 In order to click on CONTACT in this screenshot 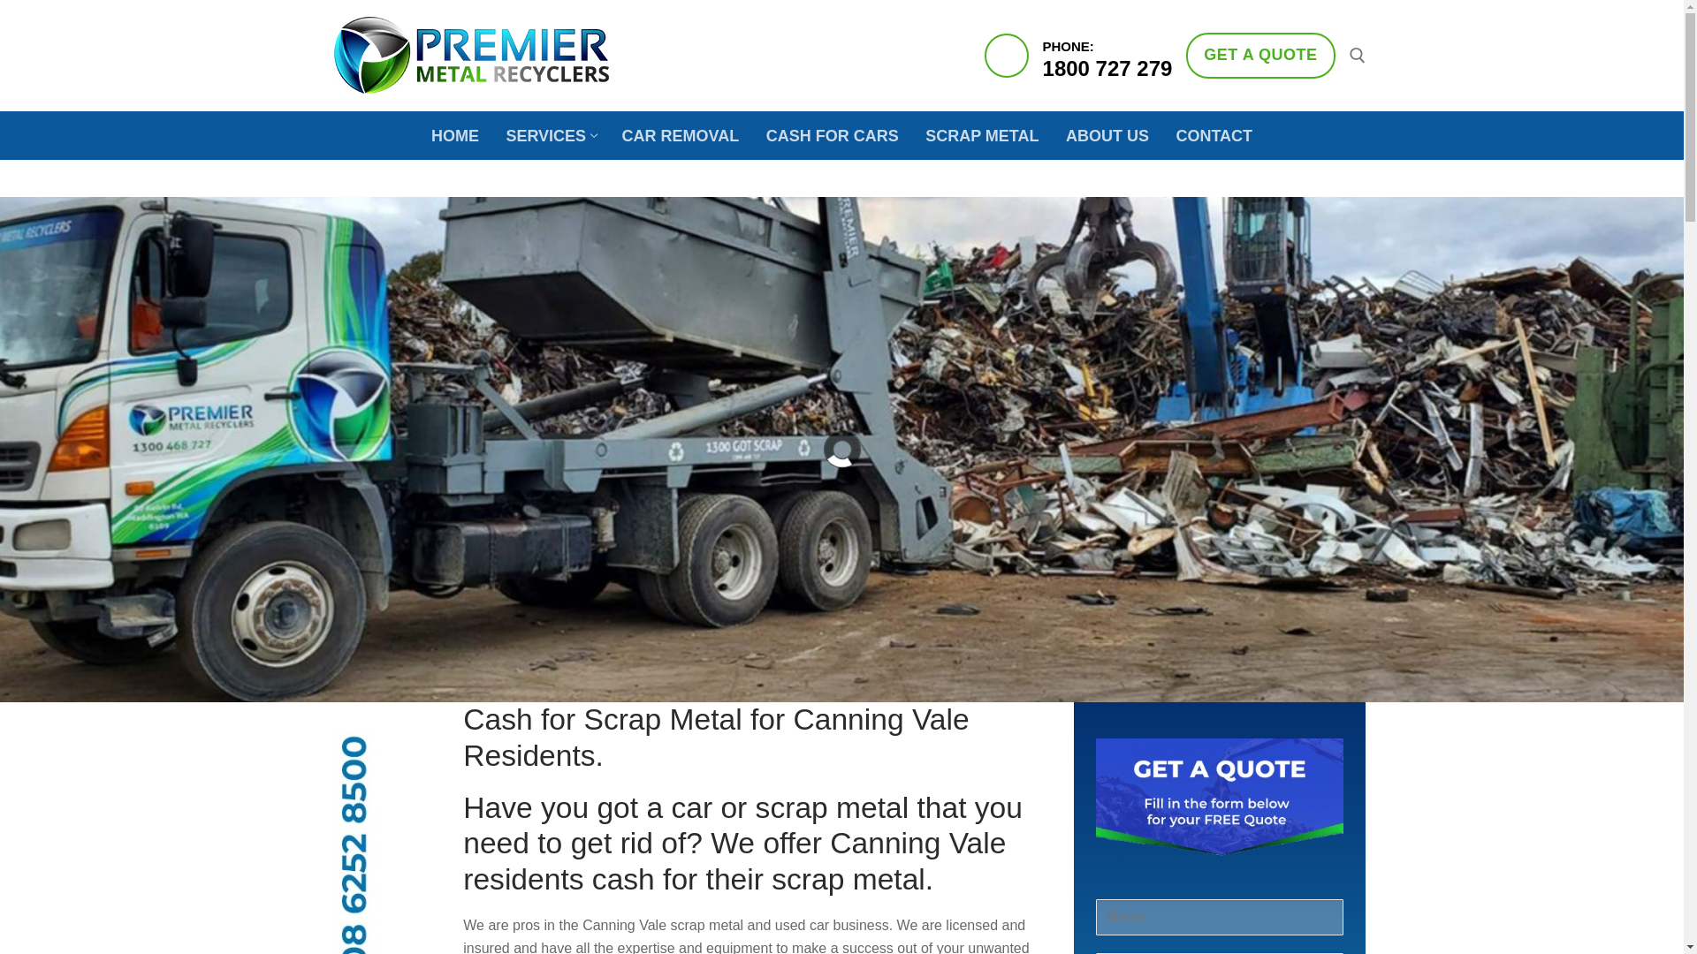, I will do `click(1214, 134)`.